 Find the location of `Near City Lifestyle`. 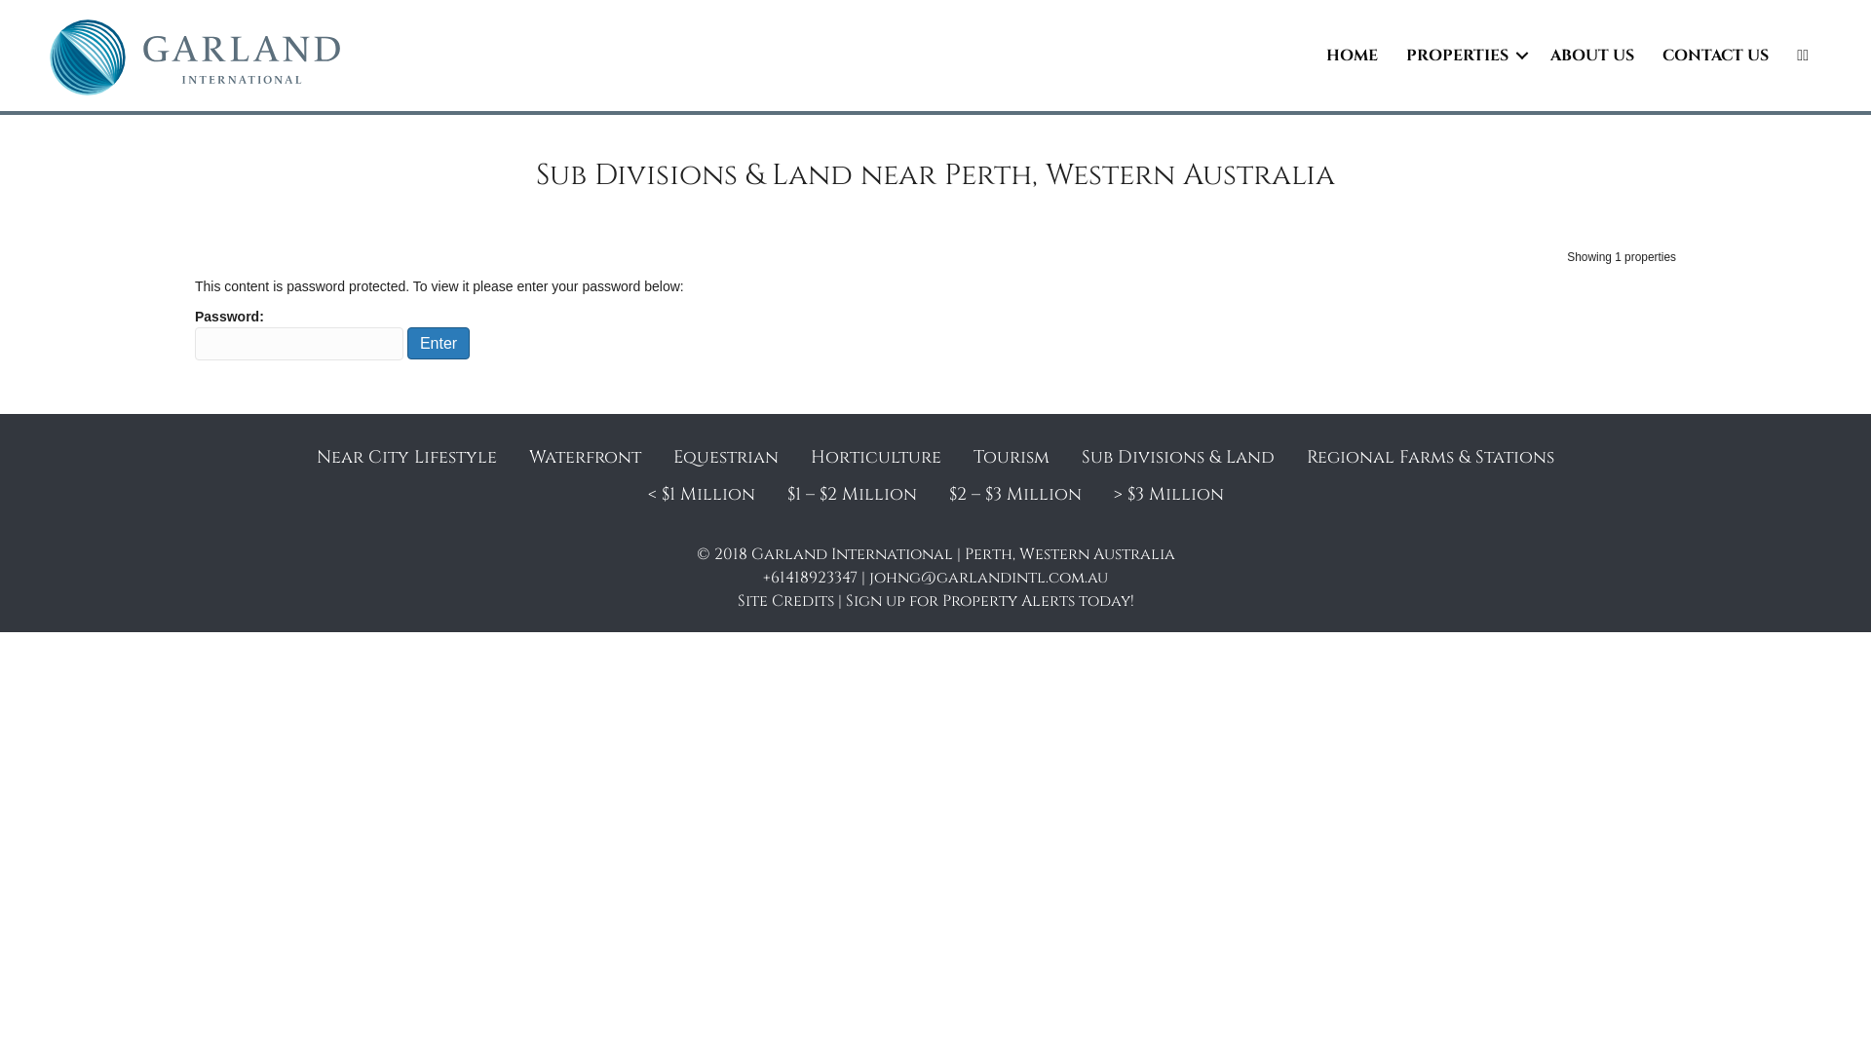

Near City Lifestyle is located at coordinates (407, 458).